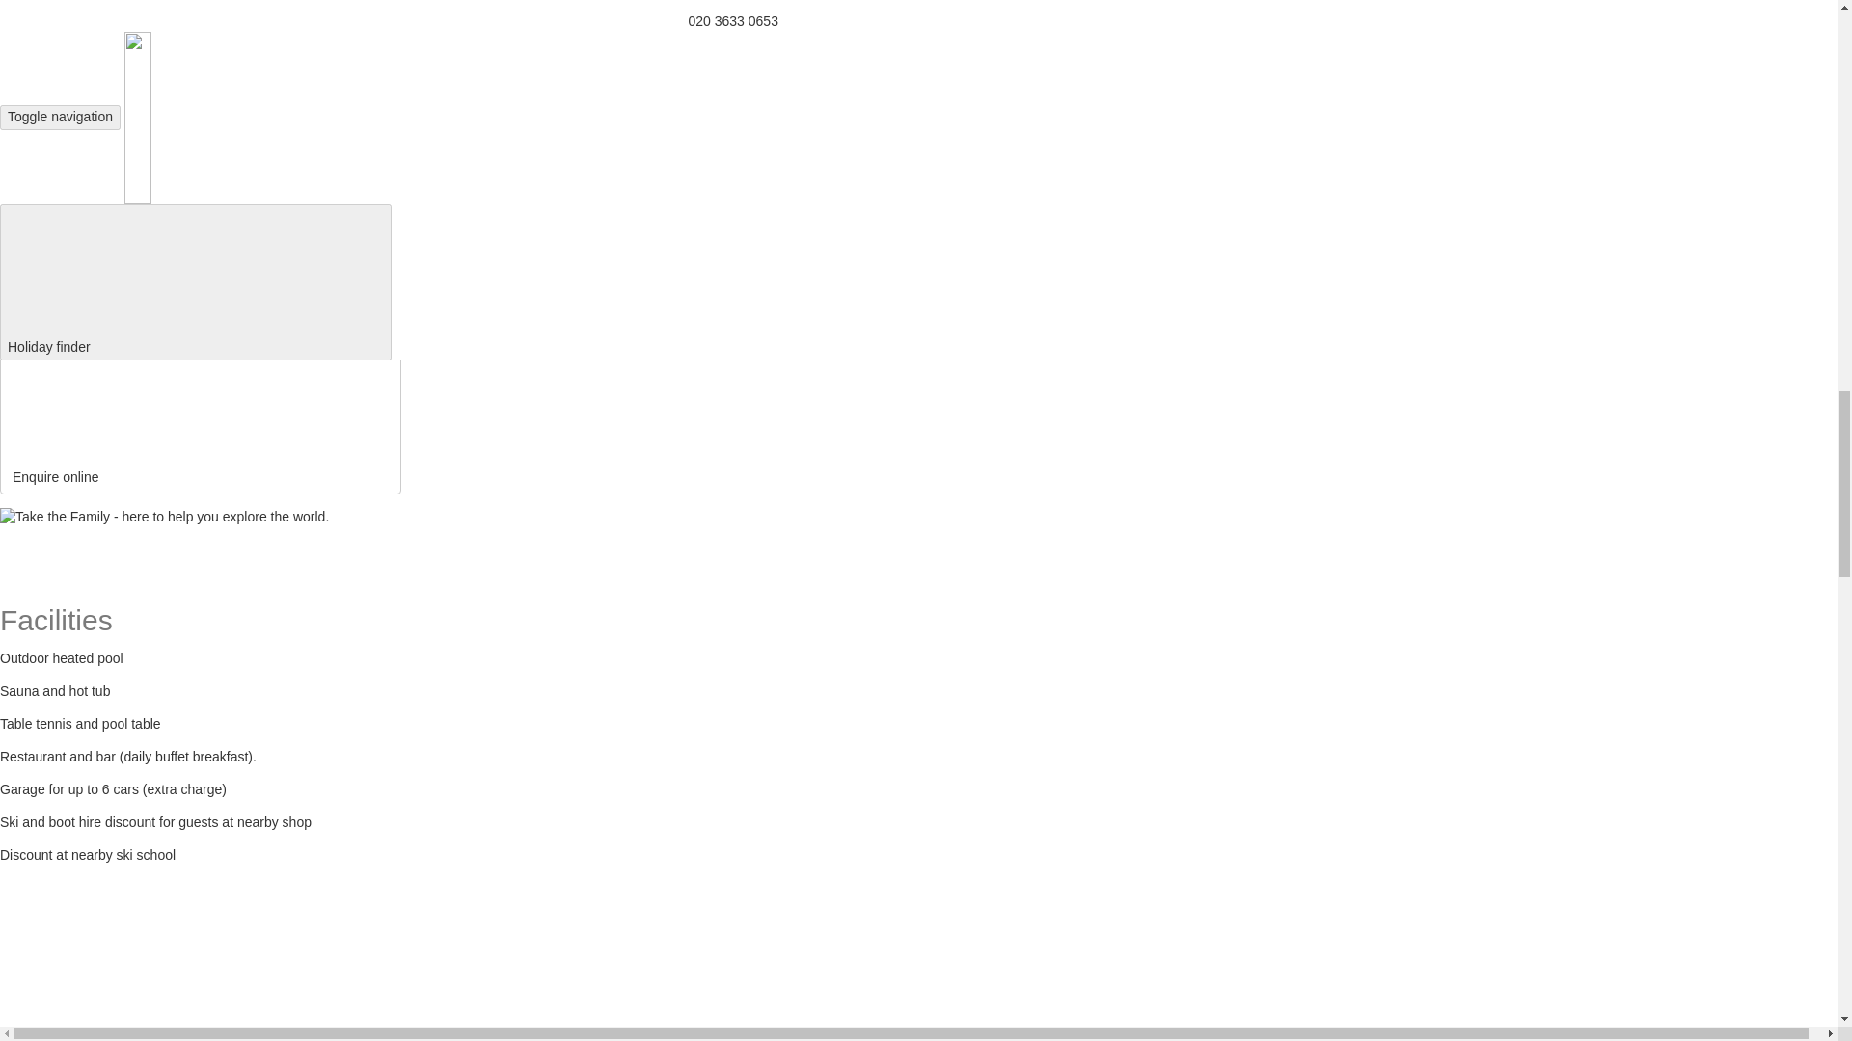 The width and height of the screenshot is (1852, 1041). What do you see at coordinates (164, 517) in the screenshot?
I see `Take the Family - here to help you explore the world.` at bounding box center [164, 517].